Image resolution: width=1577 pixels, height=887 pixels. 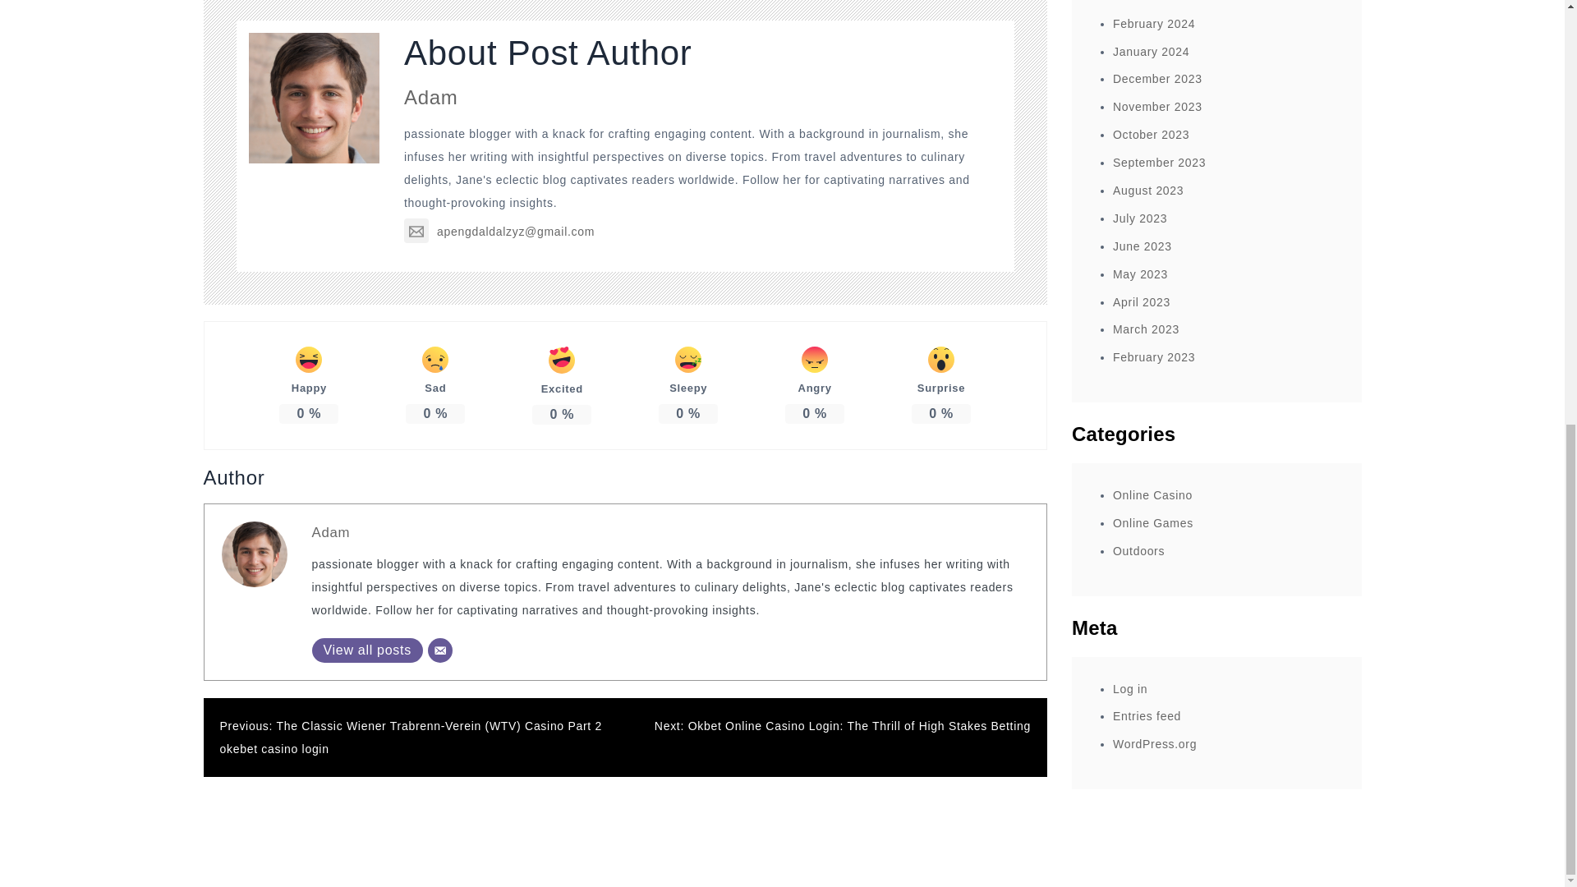 I want to click on View all posts, so click(x=367, y=650).